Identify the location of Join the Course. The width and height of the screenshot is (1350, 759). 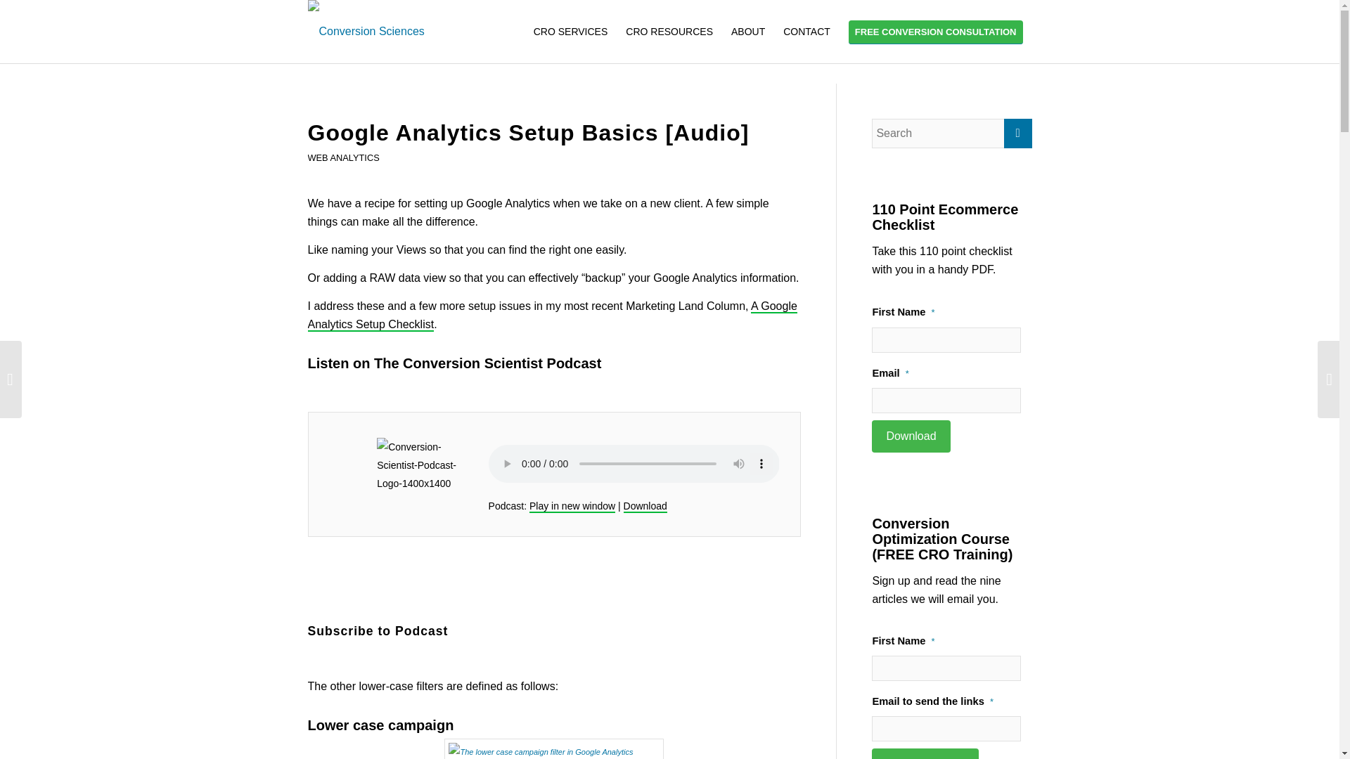
(925, 753).